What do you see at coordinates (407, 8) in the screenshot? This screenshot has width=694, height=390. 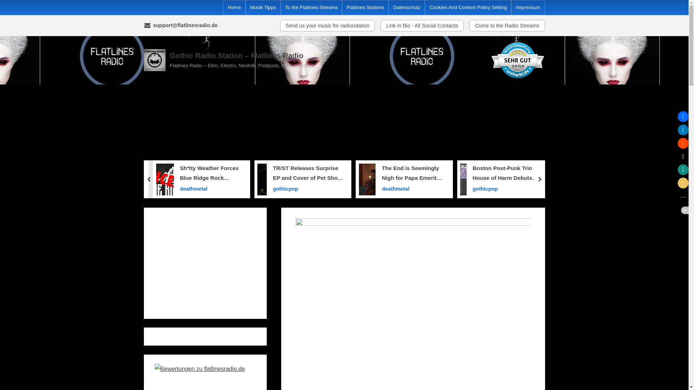 I see `Datenschutz` at bounding box center [407, 8].